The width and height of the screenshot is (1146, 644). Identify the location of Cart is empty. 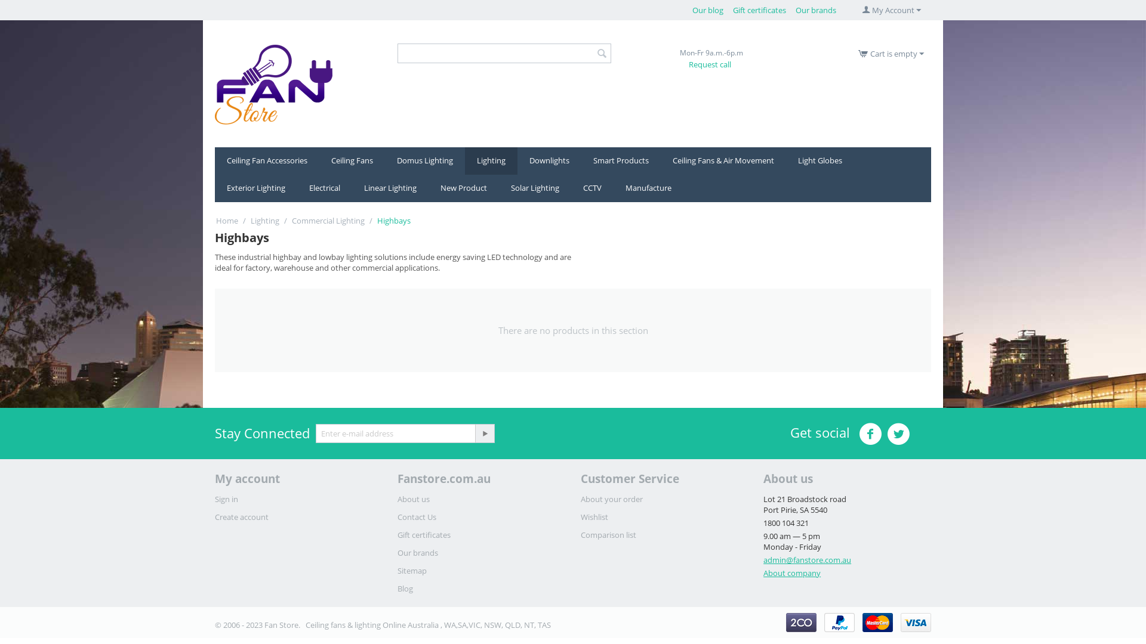
(891, 54).